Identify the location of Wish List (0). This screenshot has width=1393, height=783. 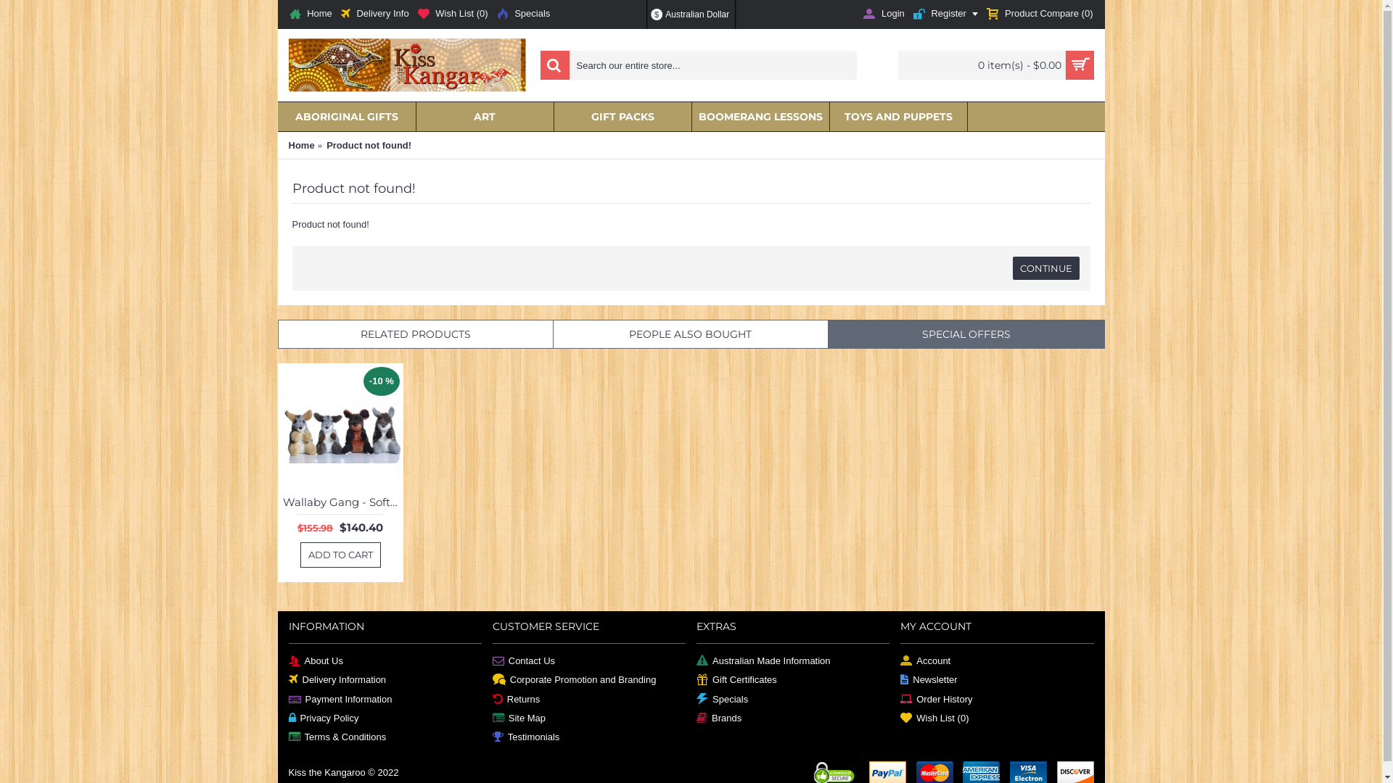
(997, 718).